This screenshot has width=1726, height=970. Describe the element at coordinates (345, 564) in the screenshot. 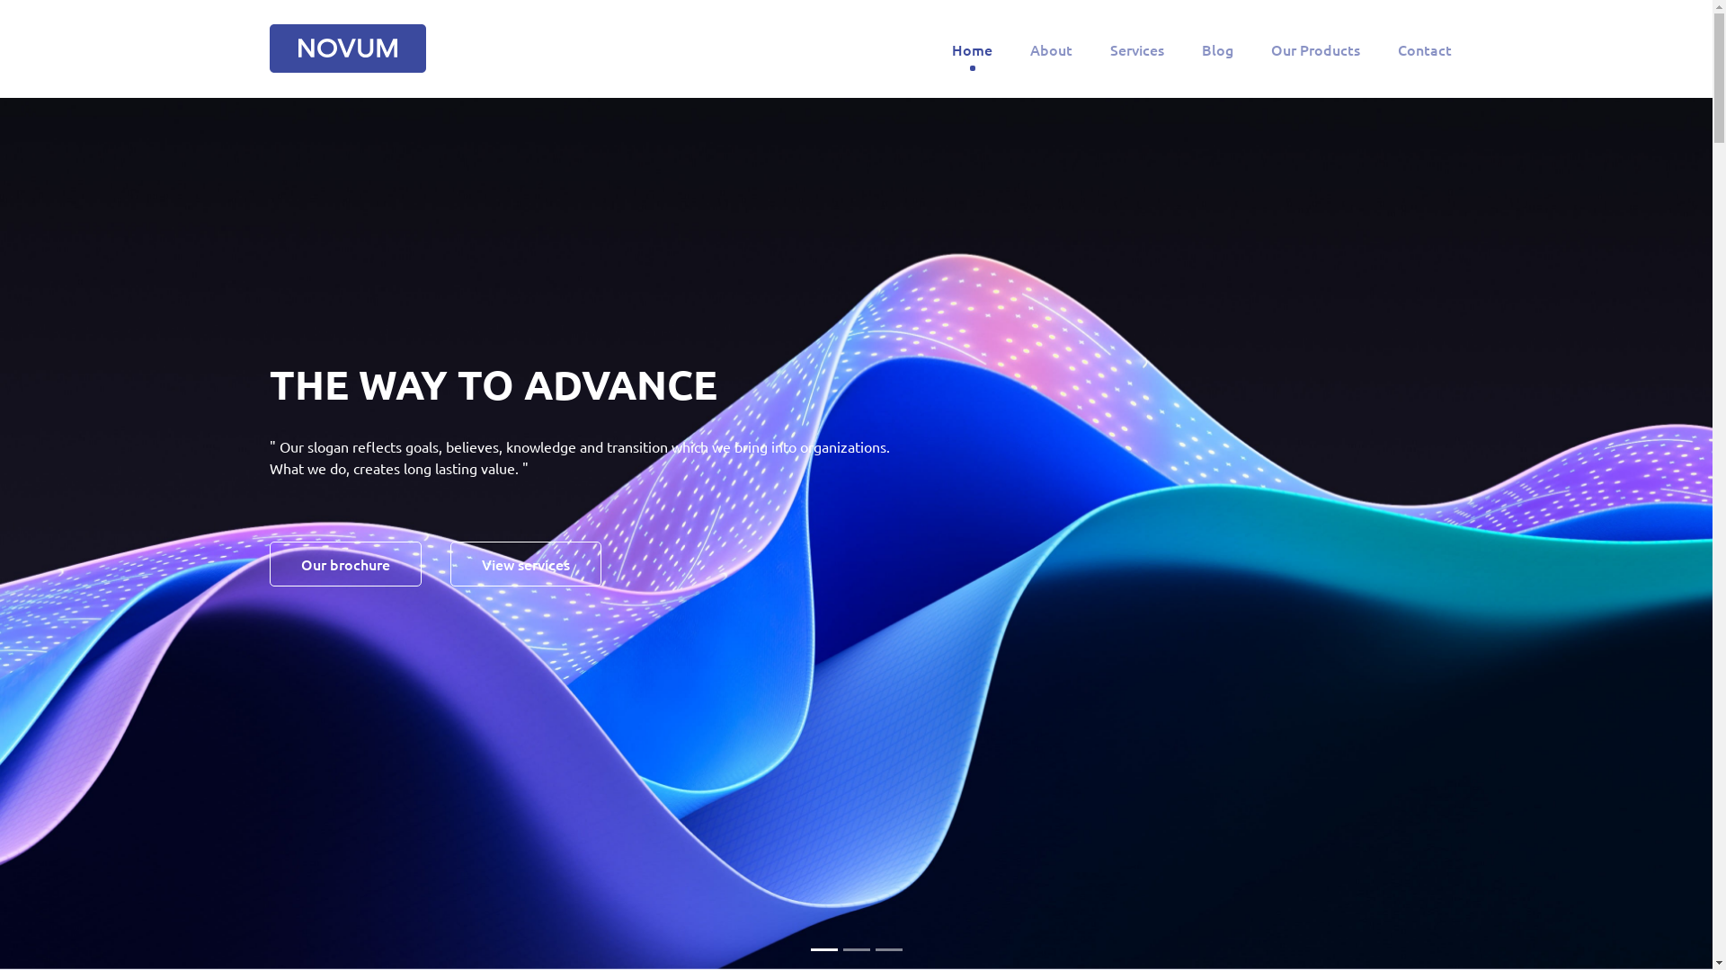

I see `Our brochure` at that location.